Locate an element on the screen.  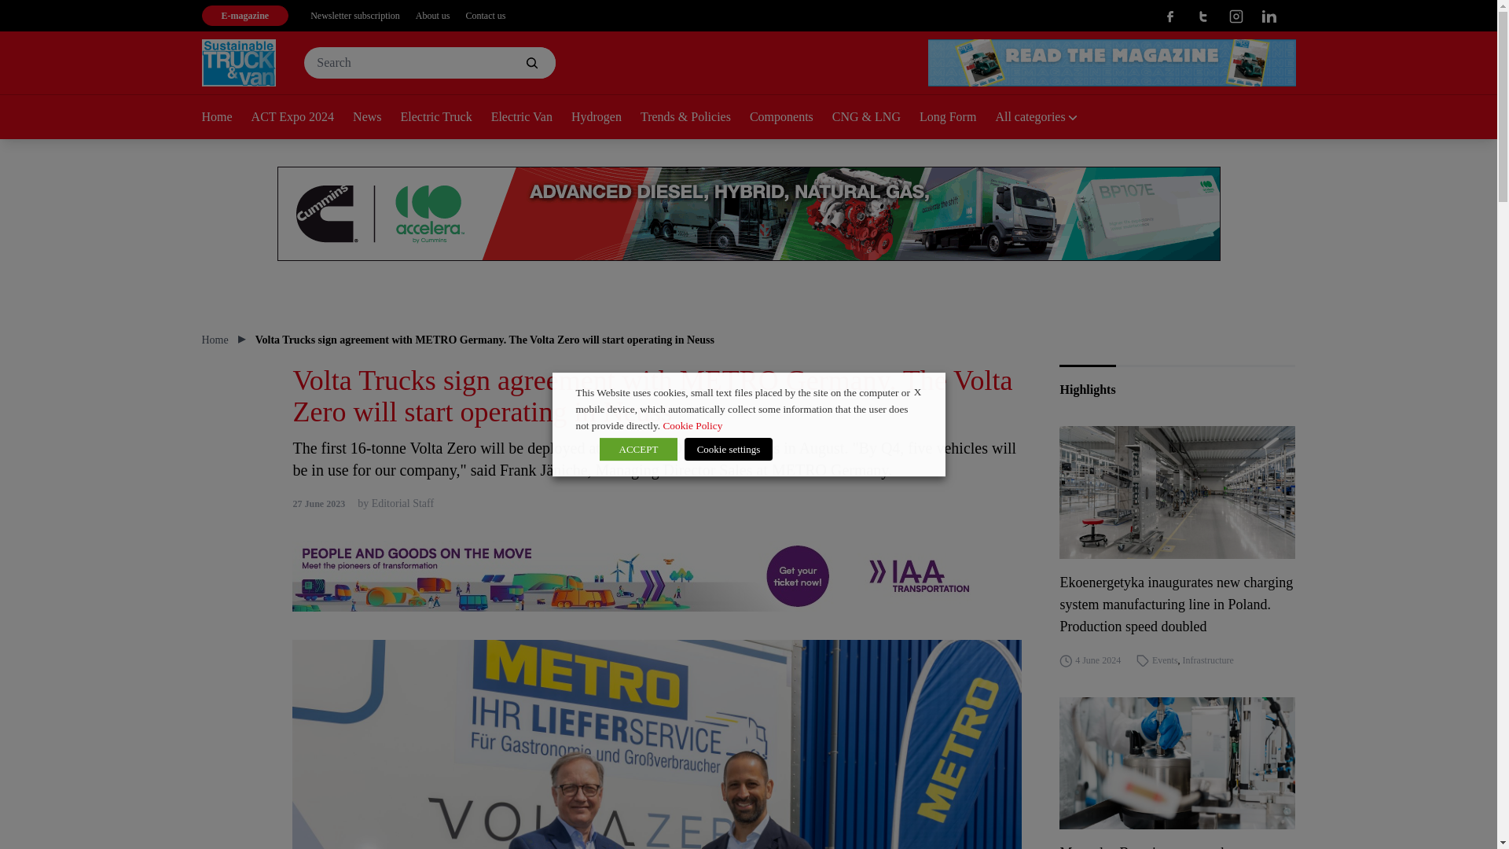
News is located at coordinates (376, 118).